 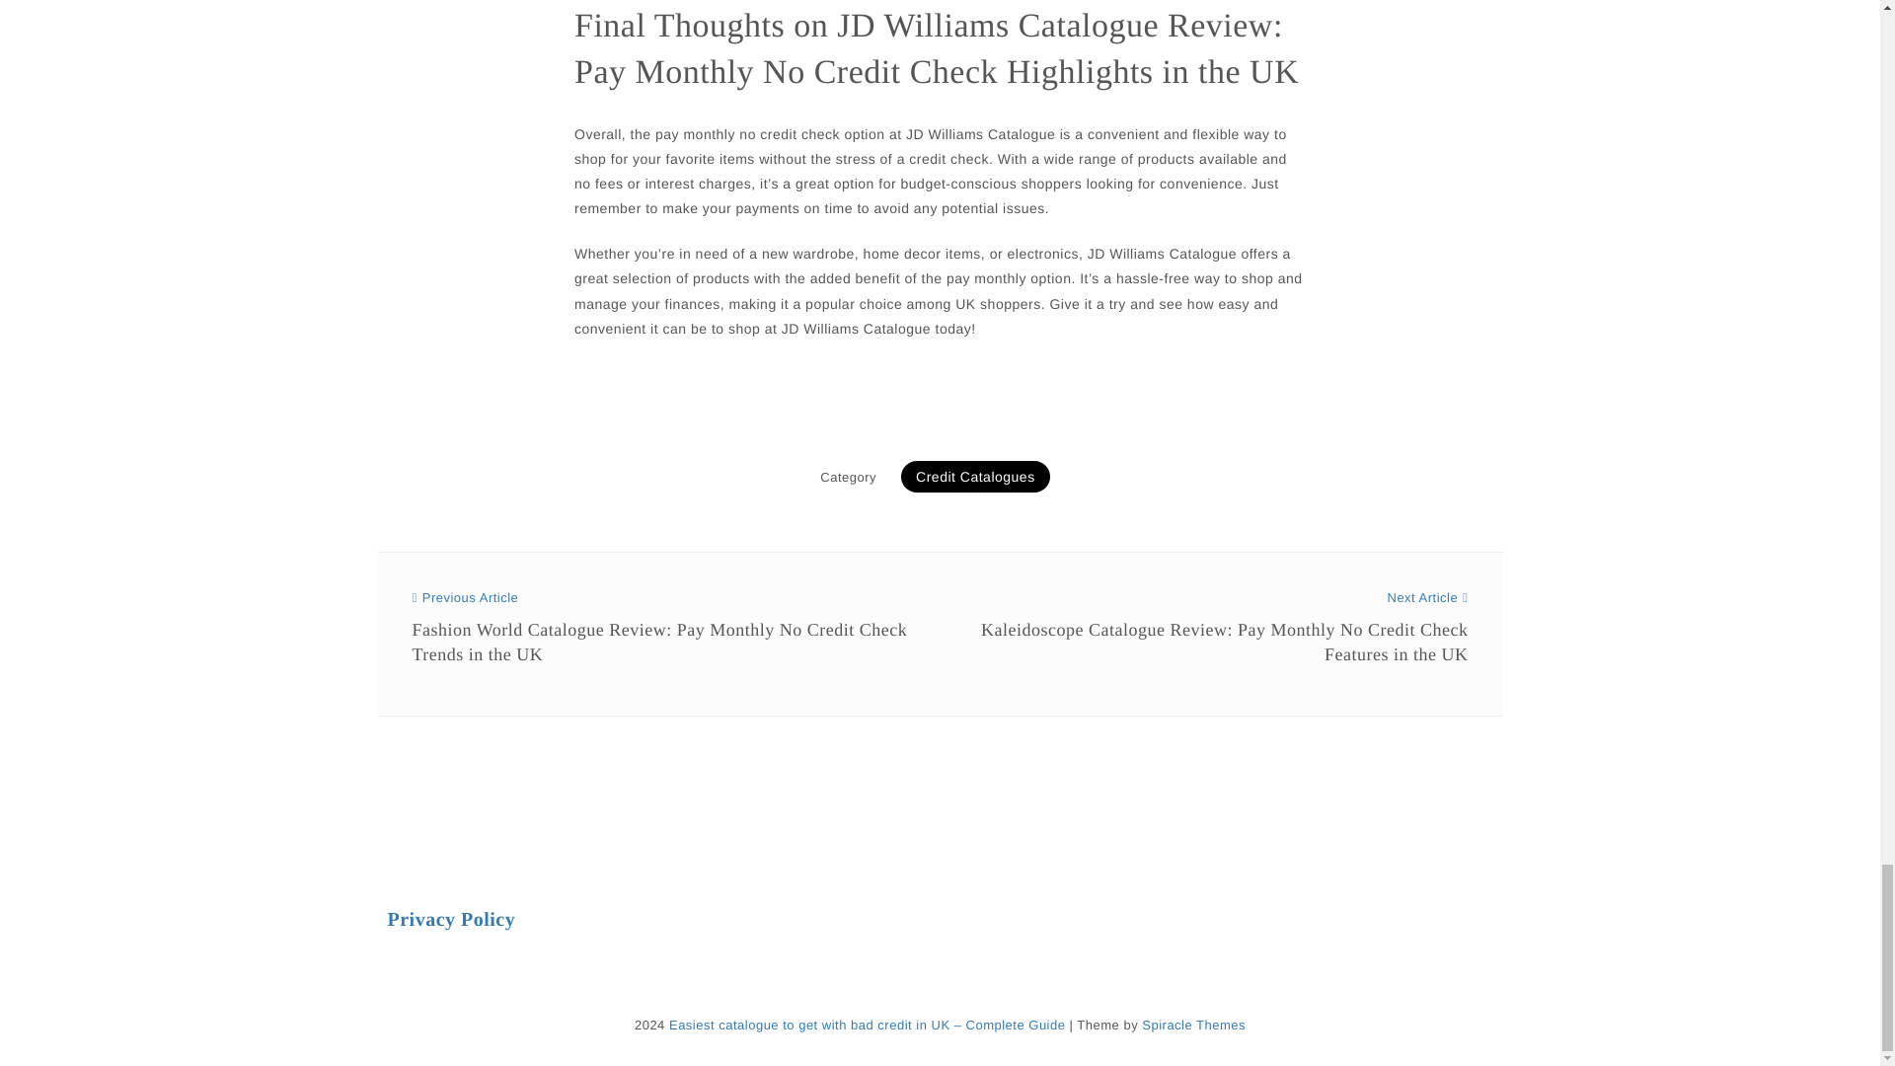 What do you see at coordinates (975, 476) in the screenshot?
I see `Credit Catalogues` at bounding box center [975, 476].